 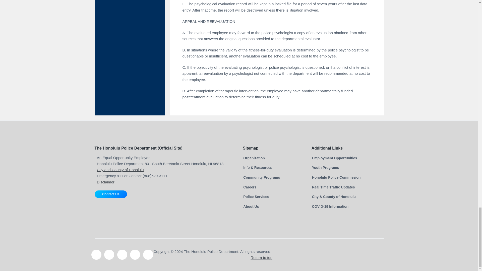 What do you see at coordinates (105, 182) in the screenshot?
I see `Disclaimer` at bounding box center [105, 182].